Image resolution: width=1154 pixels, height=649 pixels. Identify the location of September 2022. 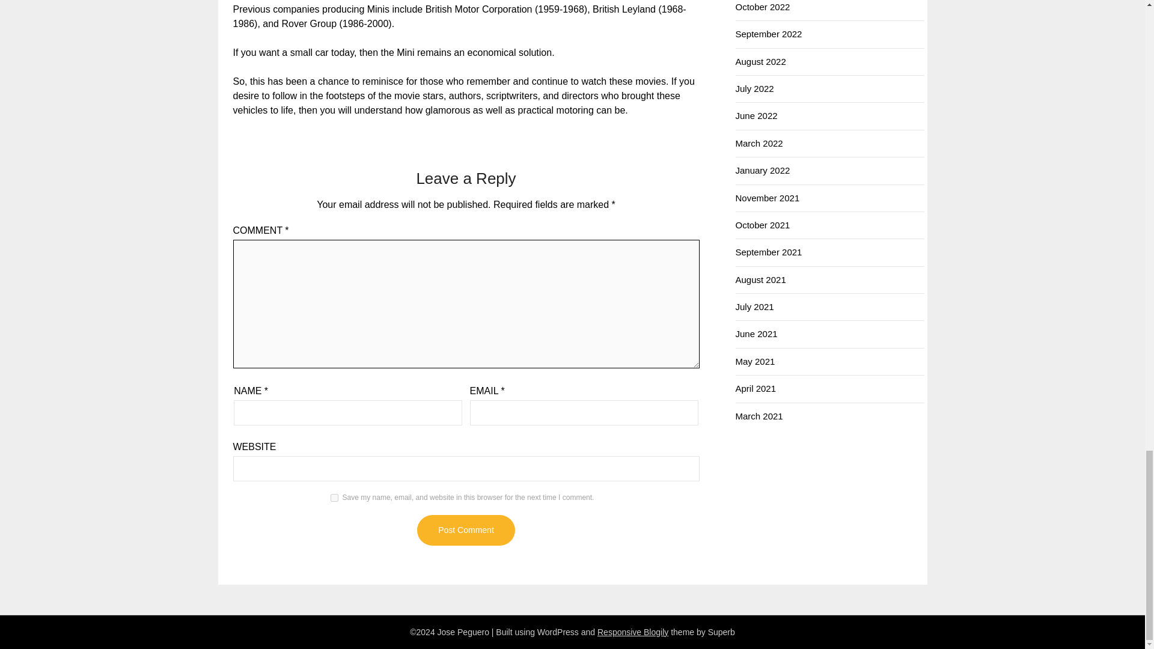
(769, 34).